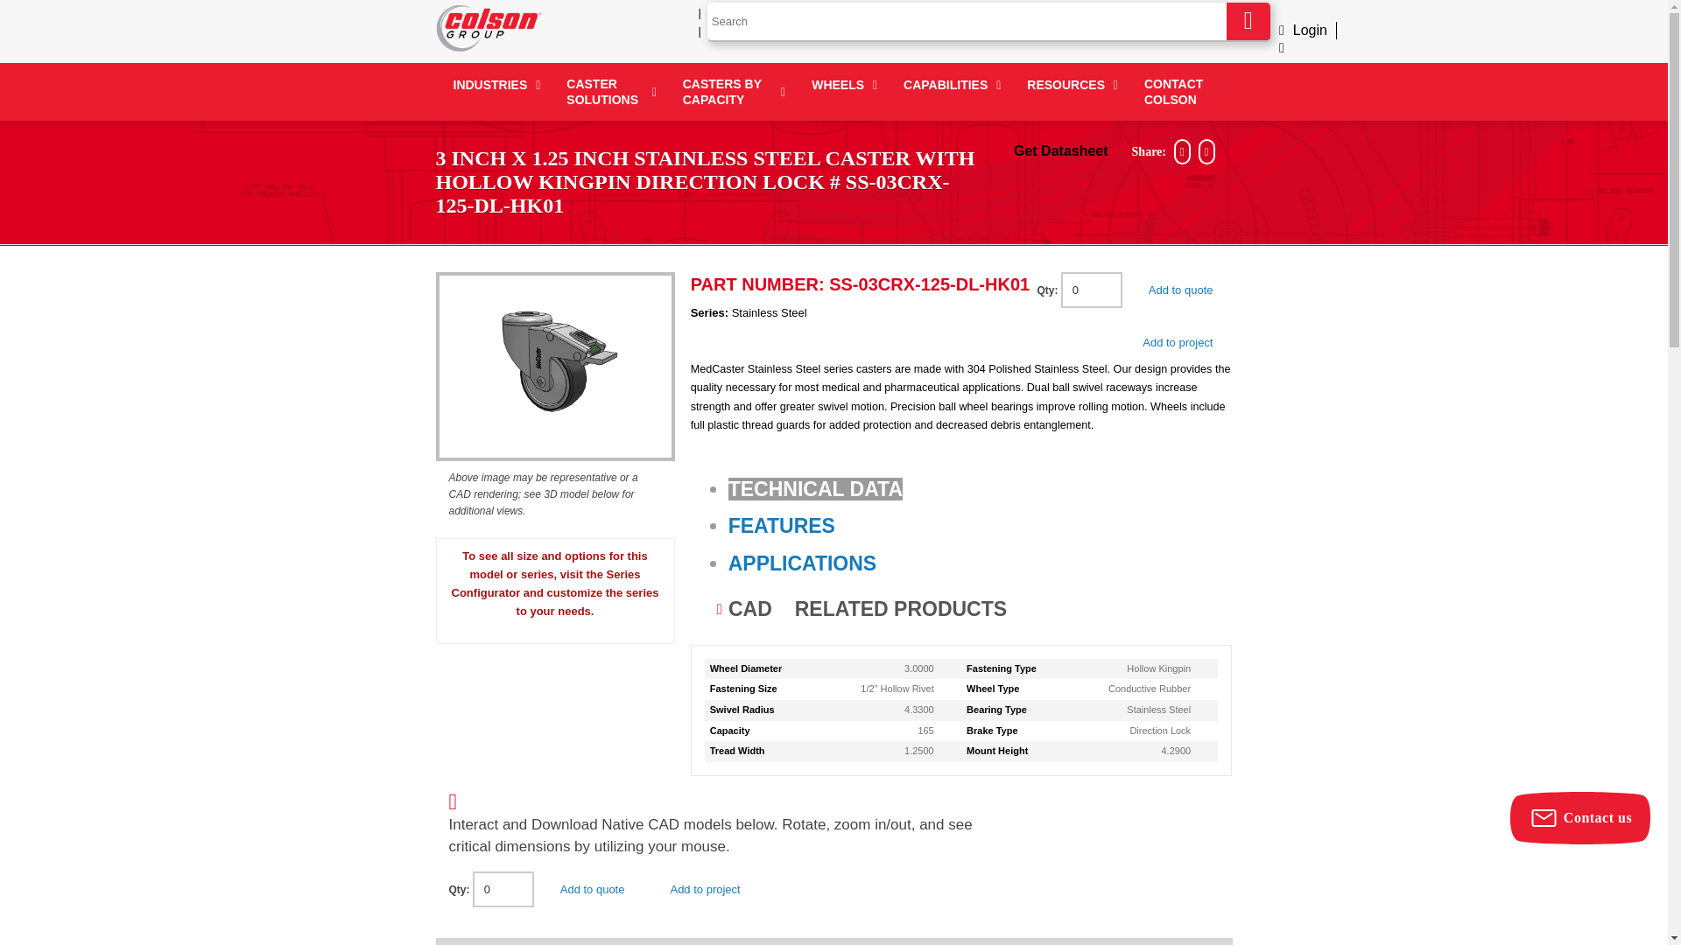 The height and width of the screenshot is (945, 1681). I want to click on CASTER SOLUTIONS, so click(606, 92).